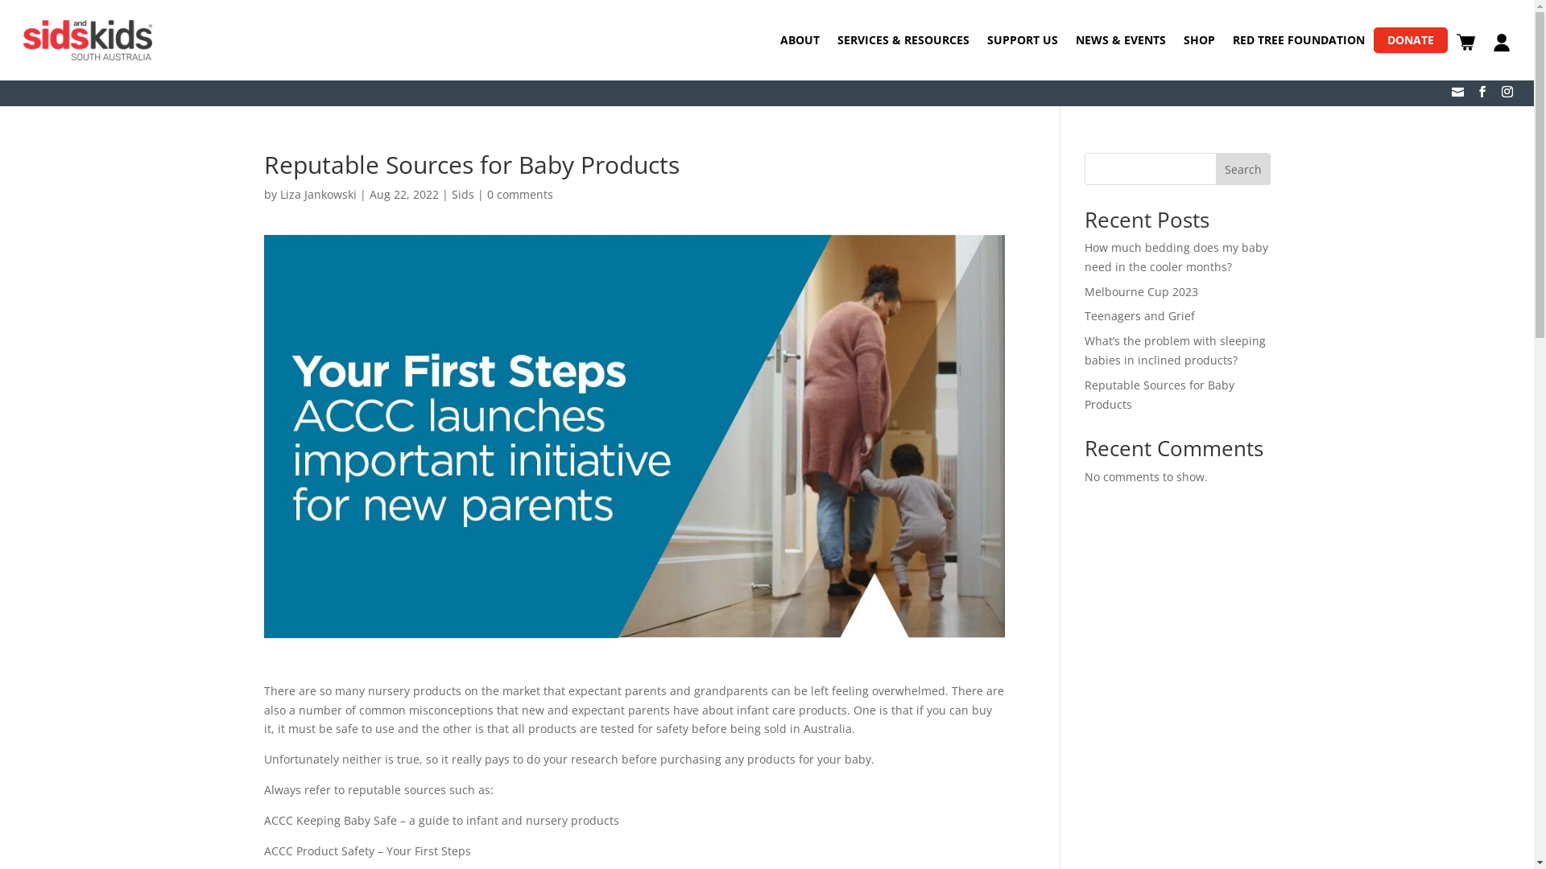 This screenshot has width=1546, height=869. I want to click on RED TREE FOUNDATION, so click(1299, 40).